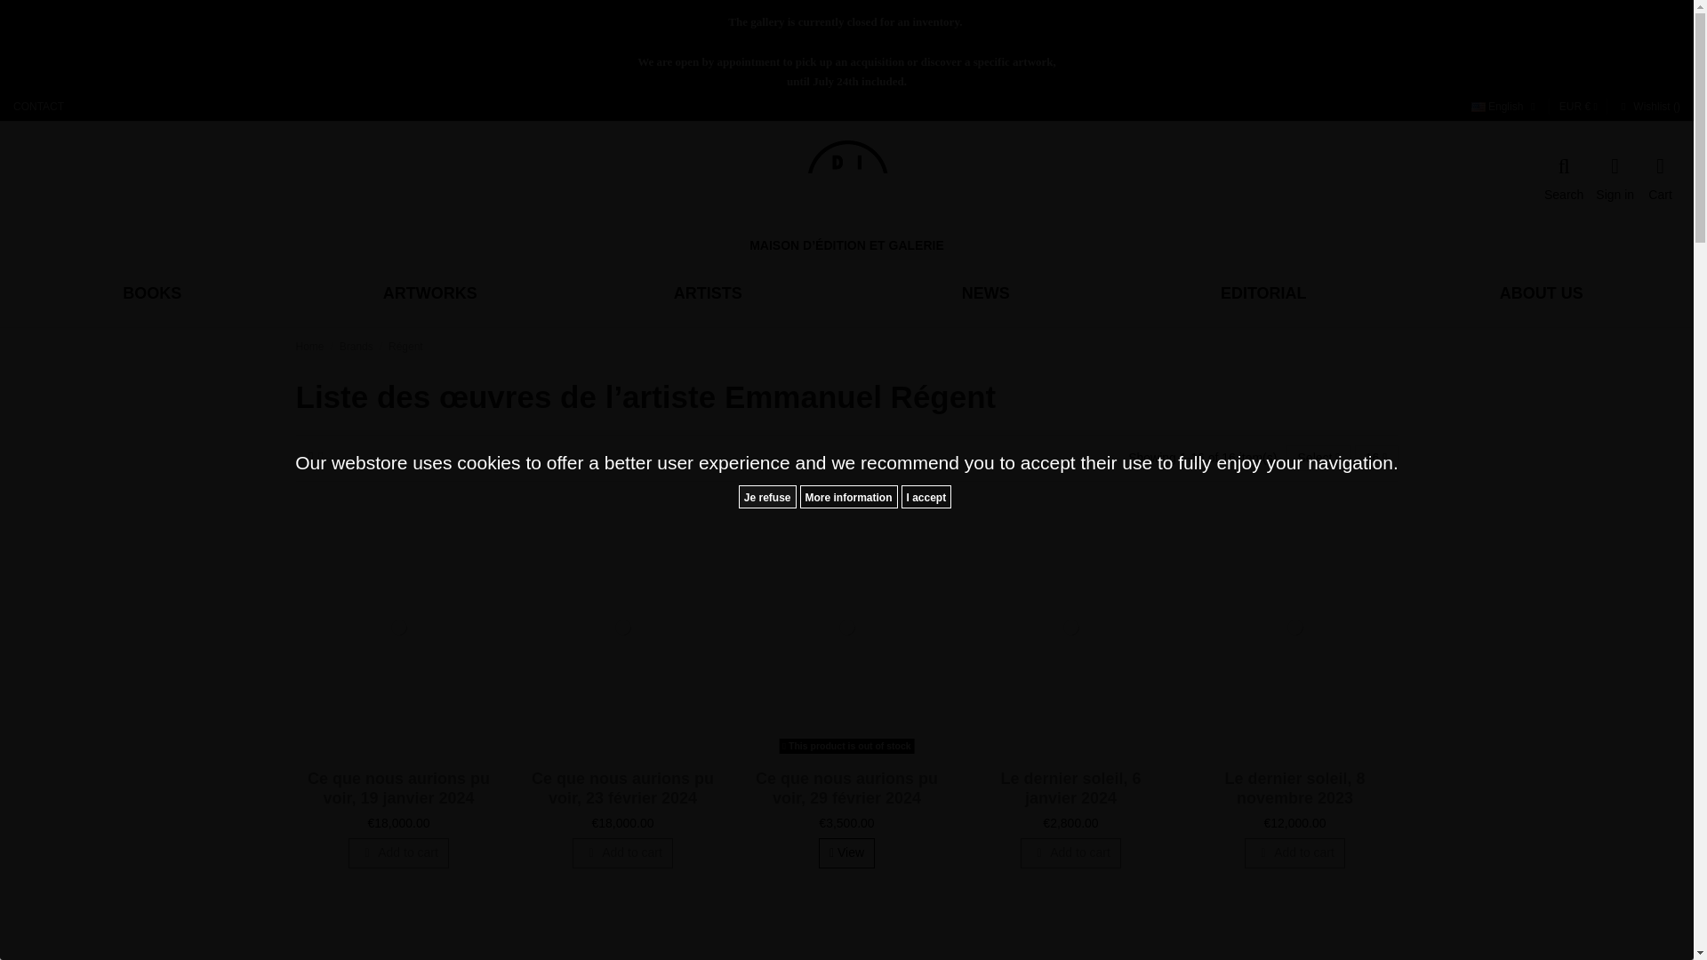 The height and width of the screenshot is (960, 1707). Describe the element at coordinates (1540, 293) in the screenshot. I see `ABOUT US` at that location.